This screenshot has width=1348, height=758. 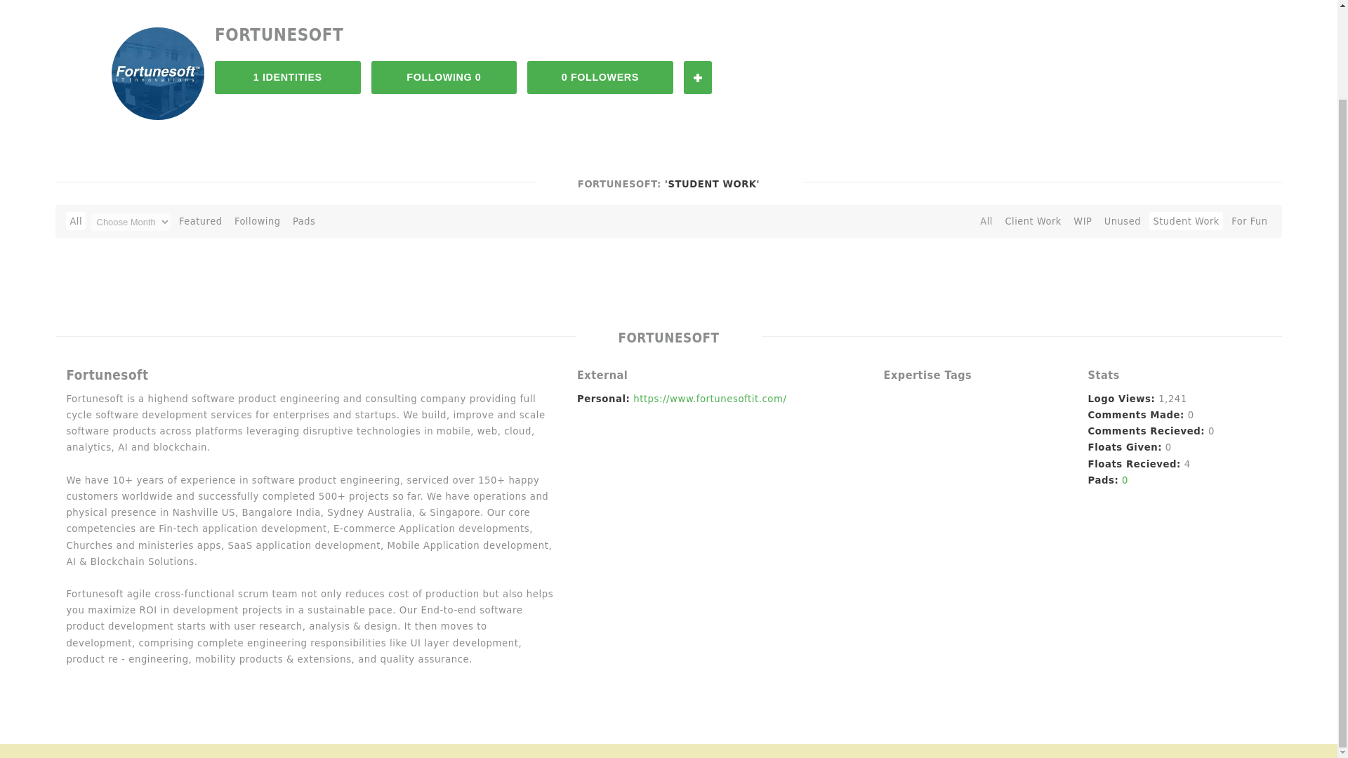 I want to click on Featured, so click(x=201, y=221).